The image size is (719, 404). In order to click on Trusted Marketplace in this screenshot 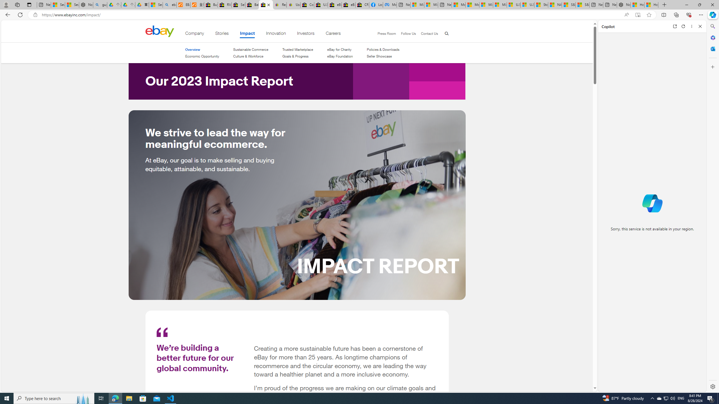, I will do `click(298, 49)`.